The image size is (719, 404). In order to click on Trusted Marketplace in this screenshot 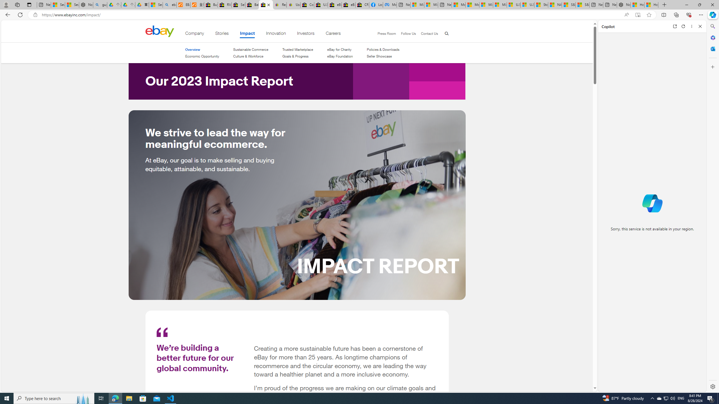, I will do `click(298, 49)`.